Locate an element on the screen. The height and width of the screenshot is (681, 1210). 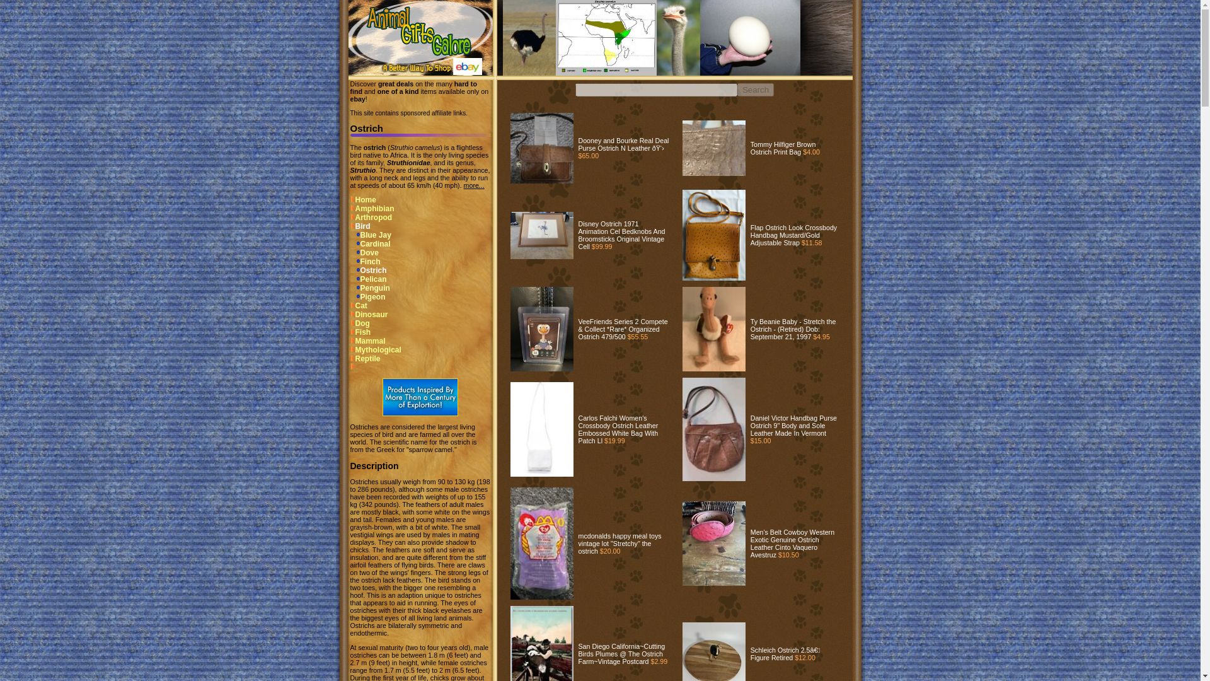
Fish is located at coordinates (360, 332).